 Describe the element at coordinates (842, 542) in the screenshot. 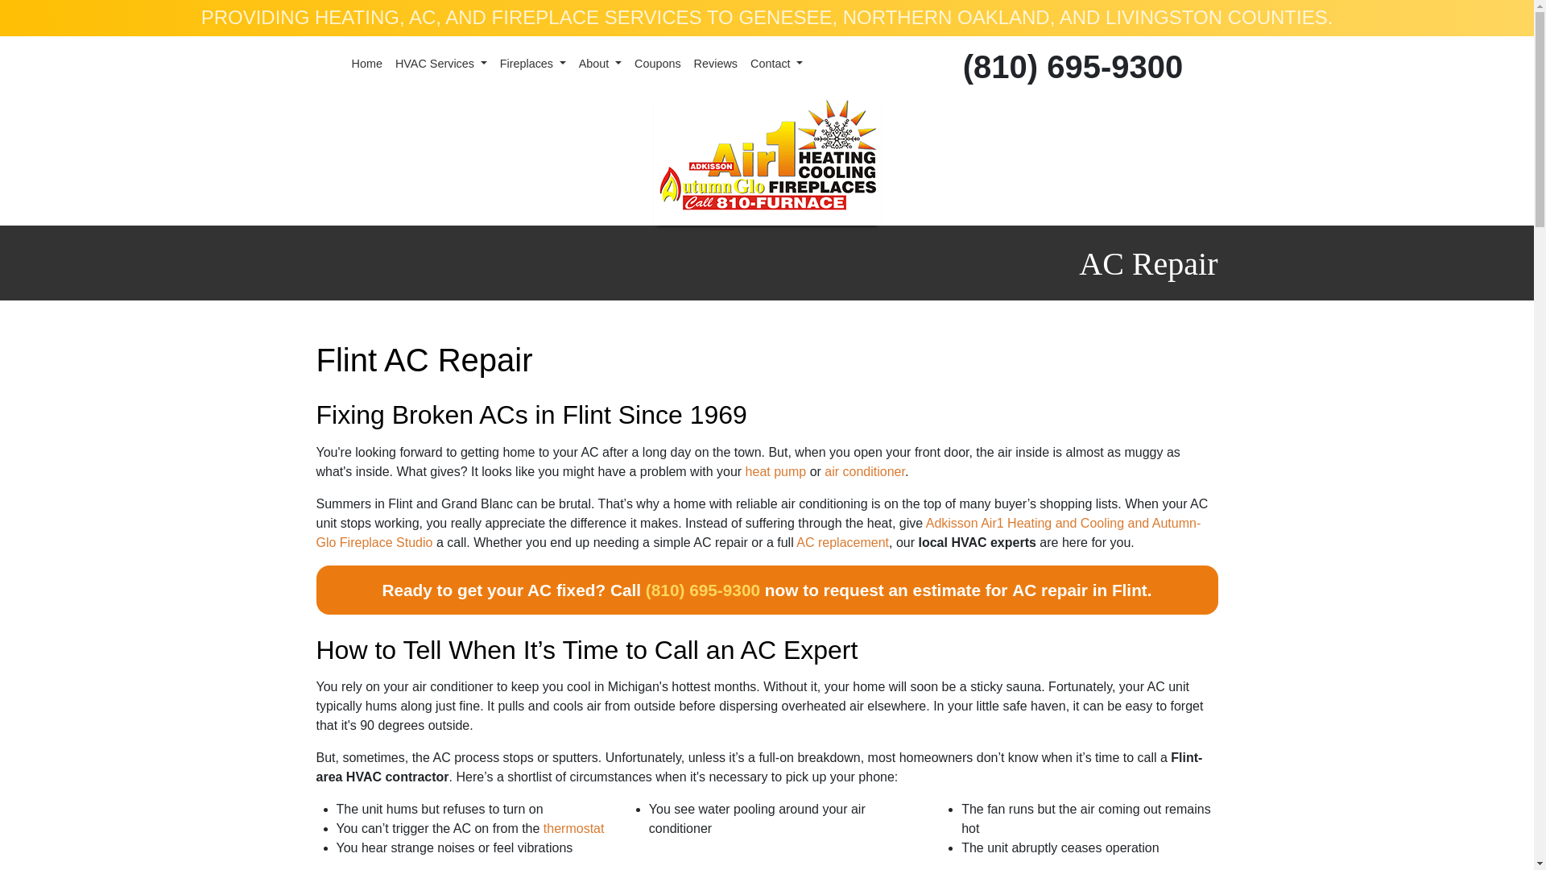

I see `AC replacement` at that location.